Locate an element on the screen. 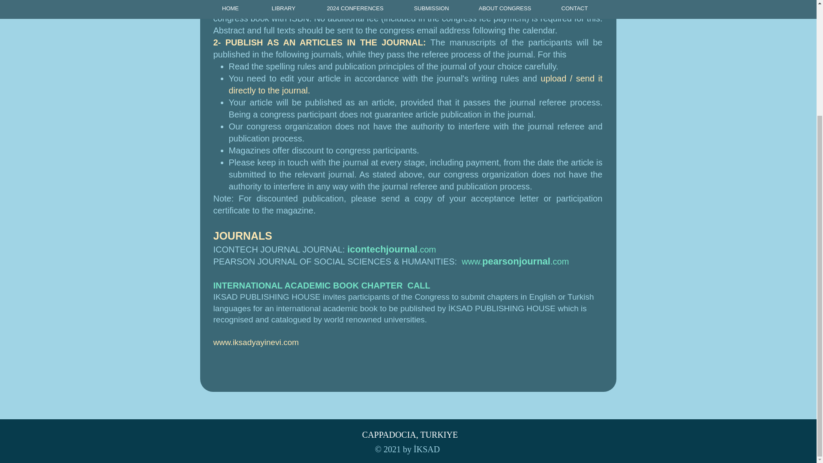 The height and width of the screenshot is (463, 823). pearsonjournal is located at coordinates (516, 262).